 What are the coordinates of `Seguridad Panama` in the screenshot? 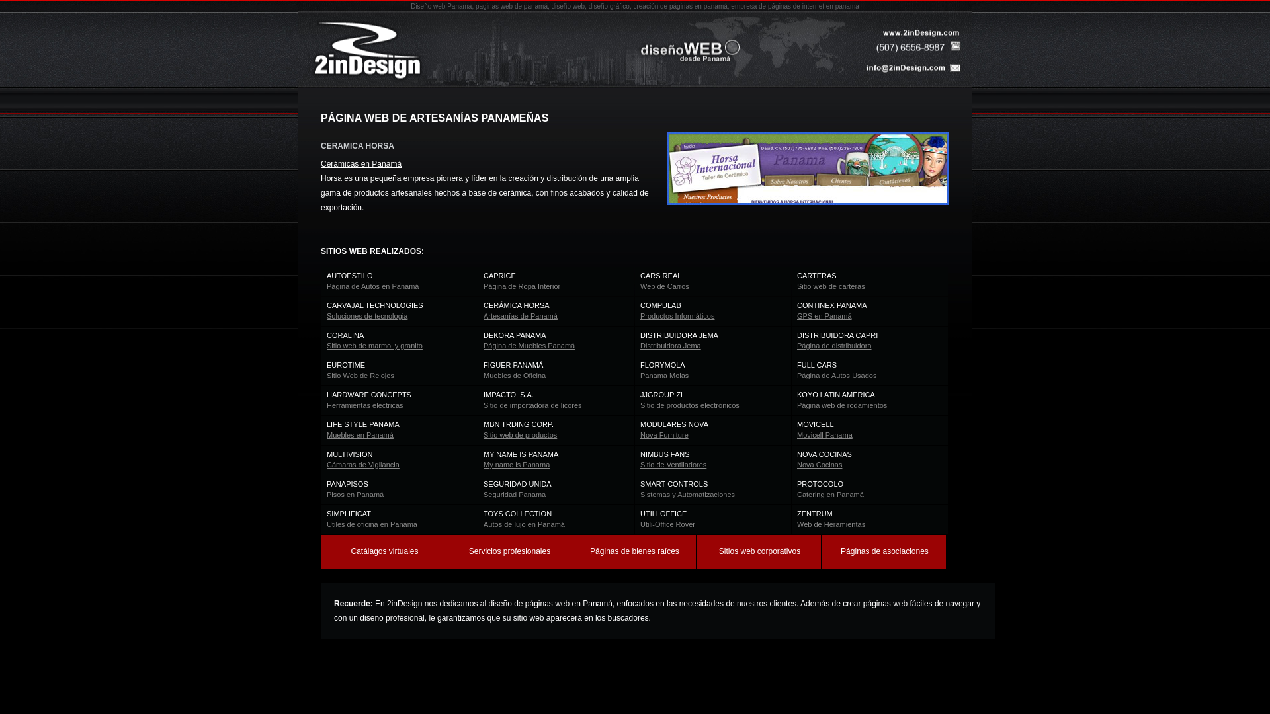 It's located at (515, 495).